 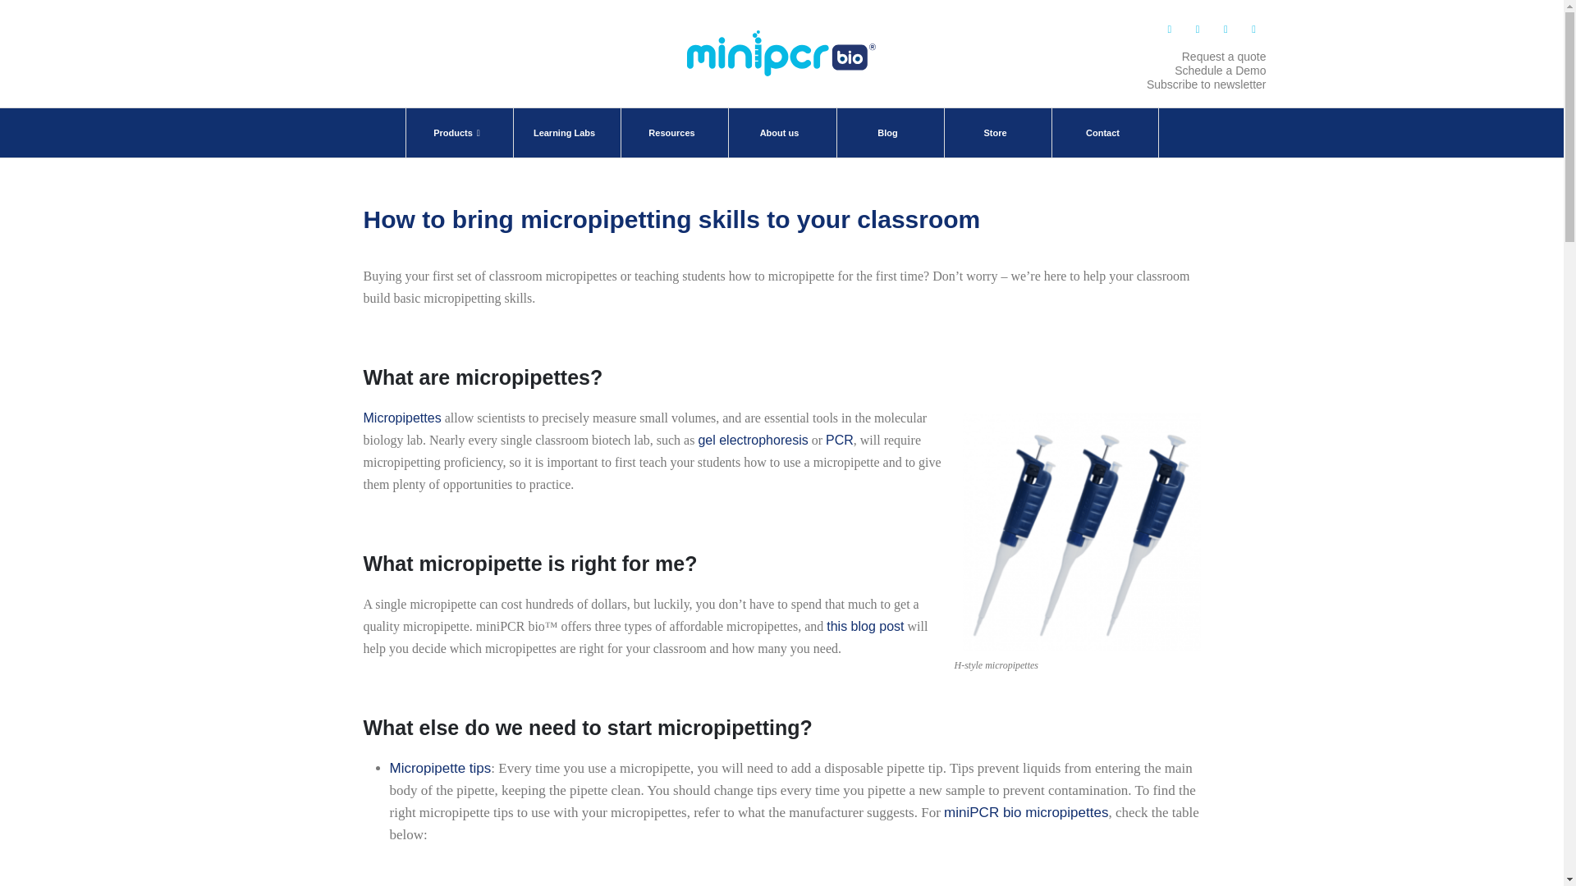 I want to click on Facebook, so click(x=1169, y=29).